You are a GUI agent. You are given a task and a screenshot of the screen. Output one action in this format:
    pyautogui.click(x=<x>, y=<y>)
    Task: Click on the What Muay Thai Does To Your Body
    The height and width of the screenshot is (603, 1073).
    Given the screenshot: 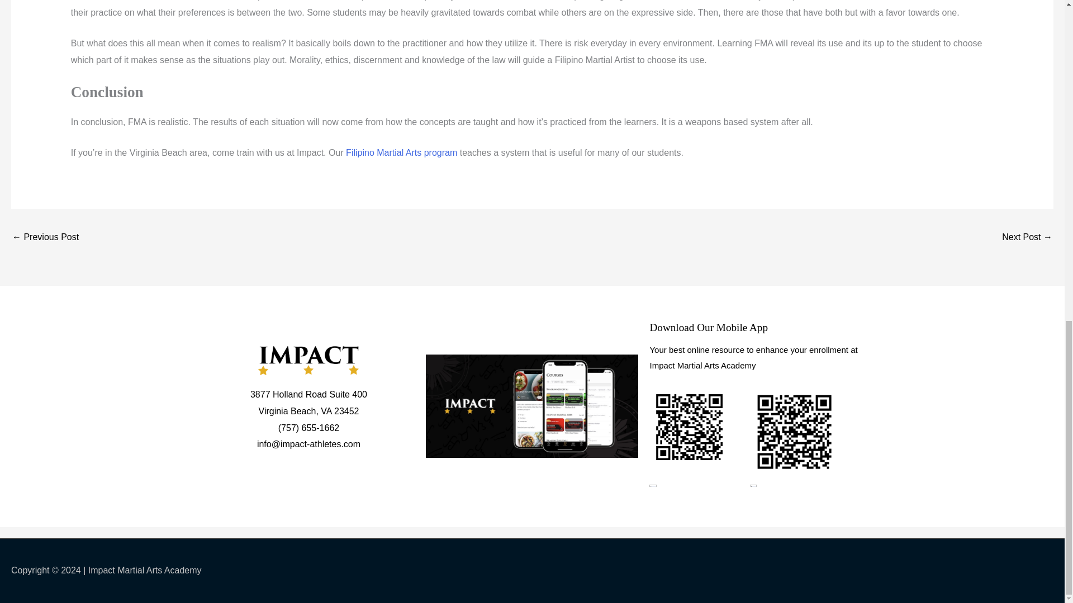 What is the action you would take?
    pyautogui.click(x=1027, y=238)
    